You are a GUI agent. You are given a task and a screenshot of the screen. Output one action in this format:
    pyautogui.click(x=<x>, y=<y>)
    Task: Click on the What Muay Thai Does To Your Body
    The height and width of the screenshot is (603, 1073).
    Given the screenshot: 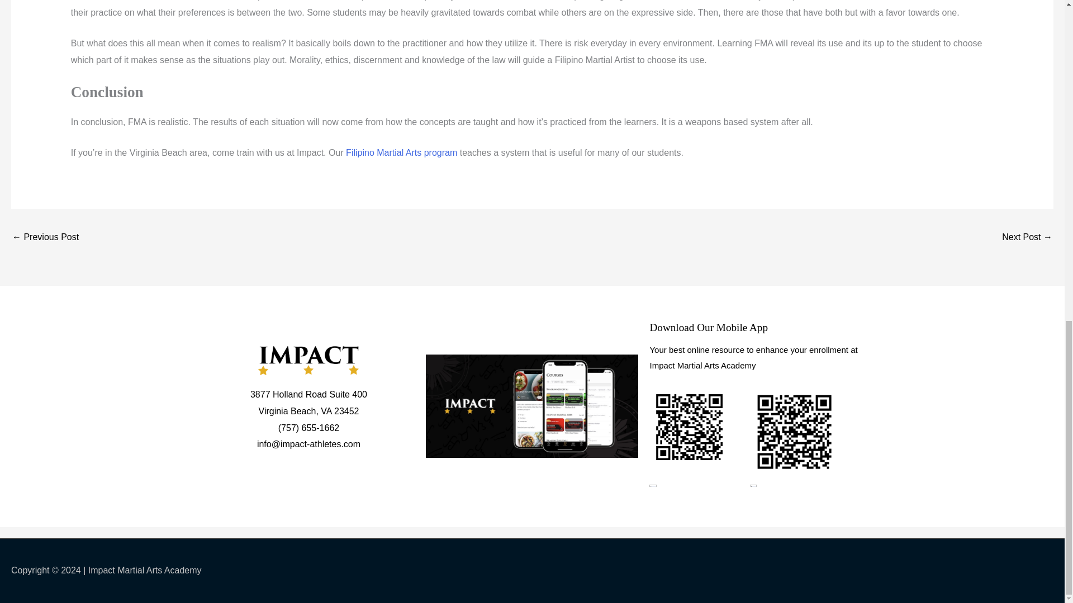 What is the action you would take?
    pyautogui.click(x=1027, y=238)
    